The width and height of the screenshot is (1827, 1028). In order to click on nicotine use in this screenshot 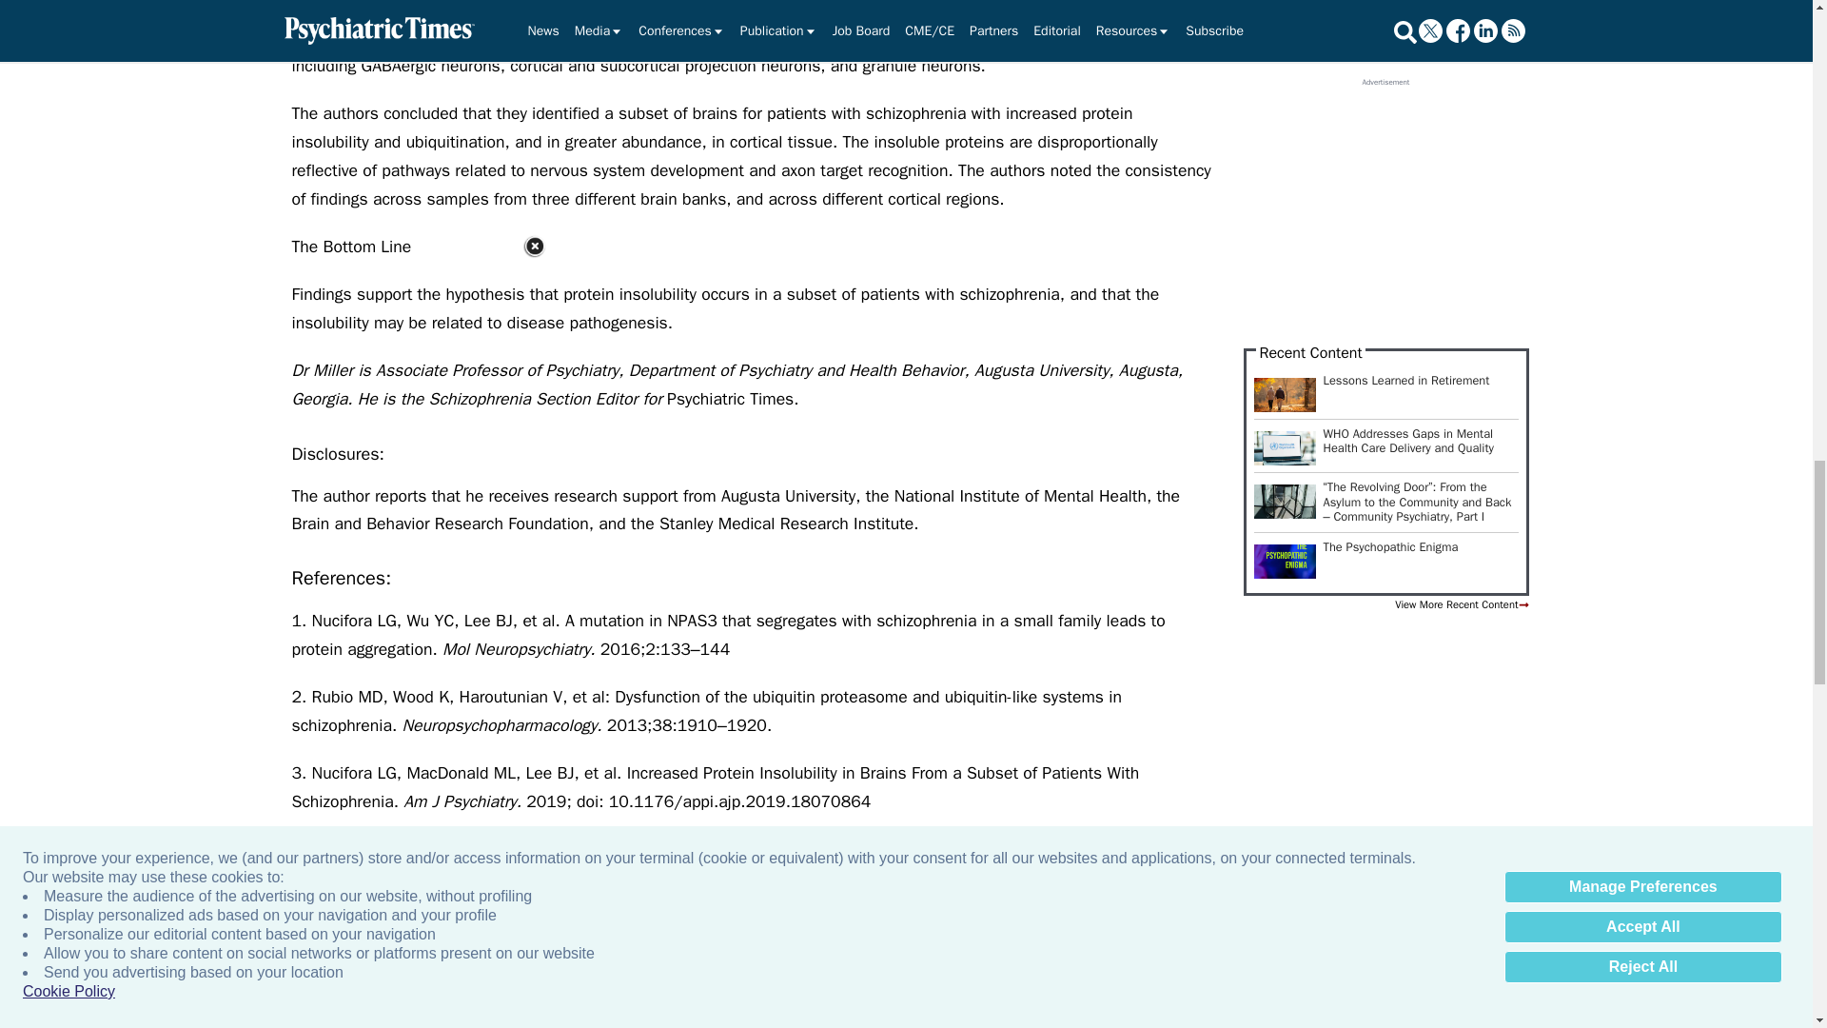, I will do `click(638, 1003)`.